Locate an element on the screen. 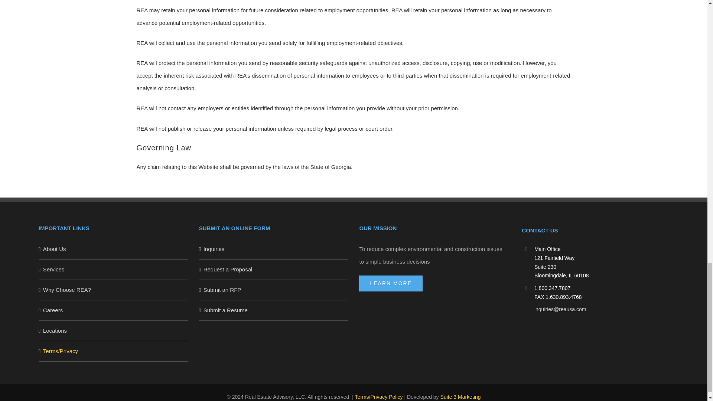 This screenshot has width=713, height=401. Inquiries is located at coordinates (274, 249).